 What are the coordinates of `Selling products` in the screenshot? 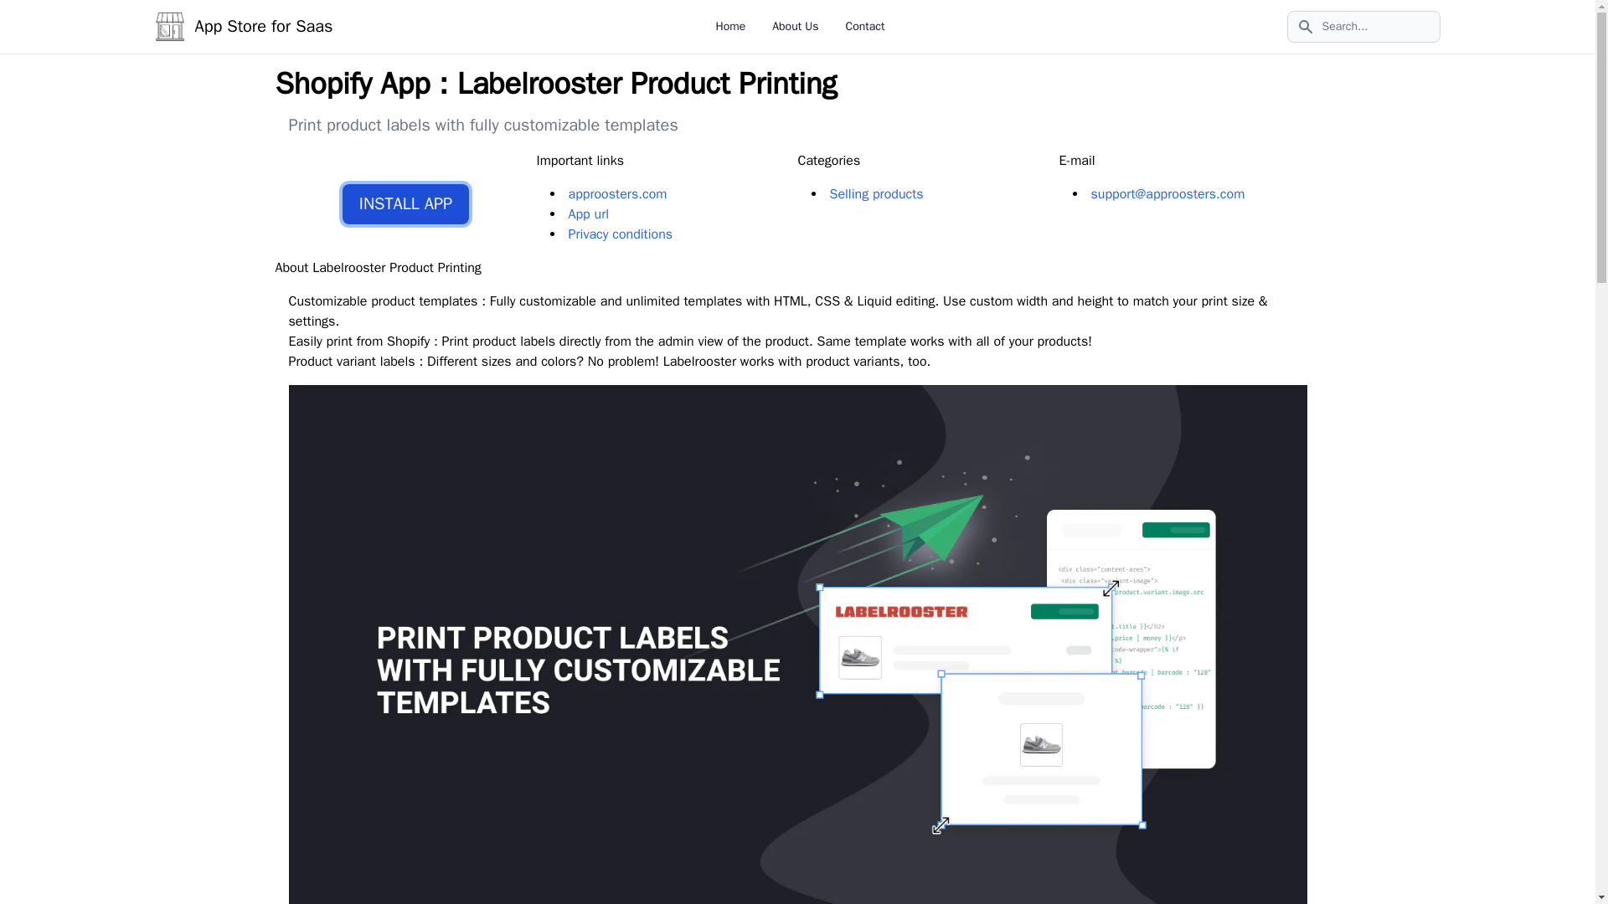 It's located at (876, 194).